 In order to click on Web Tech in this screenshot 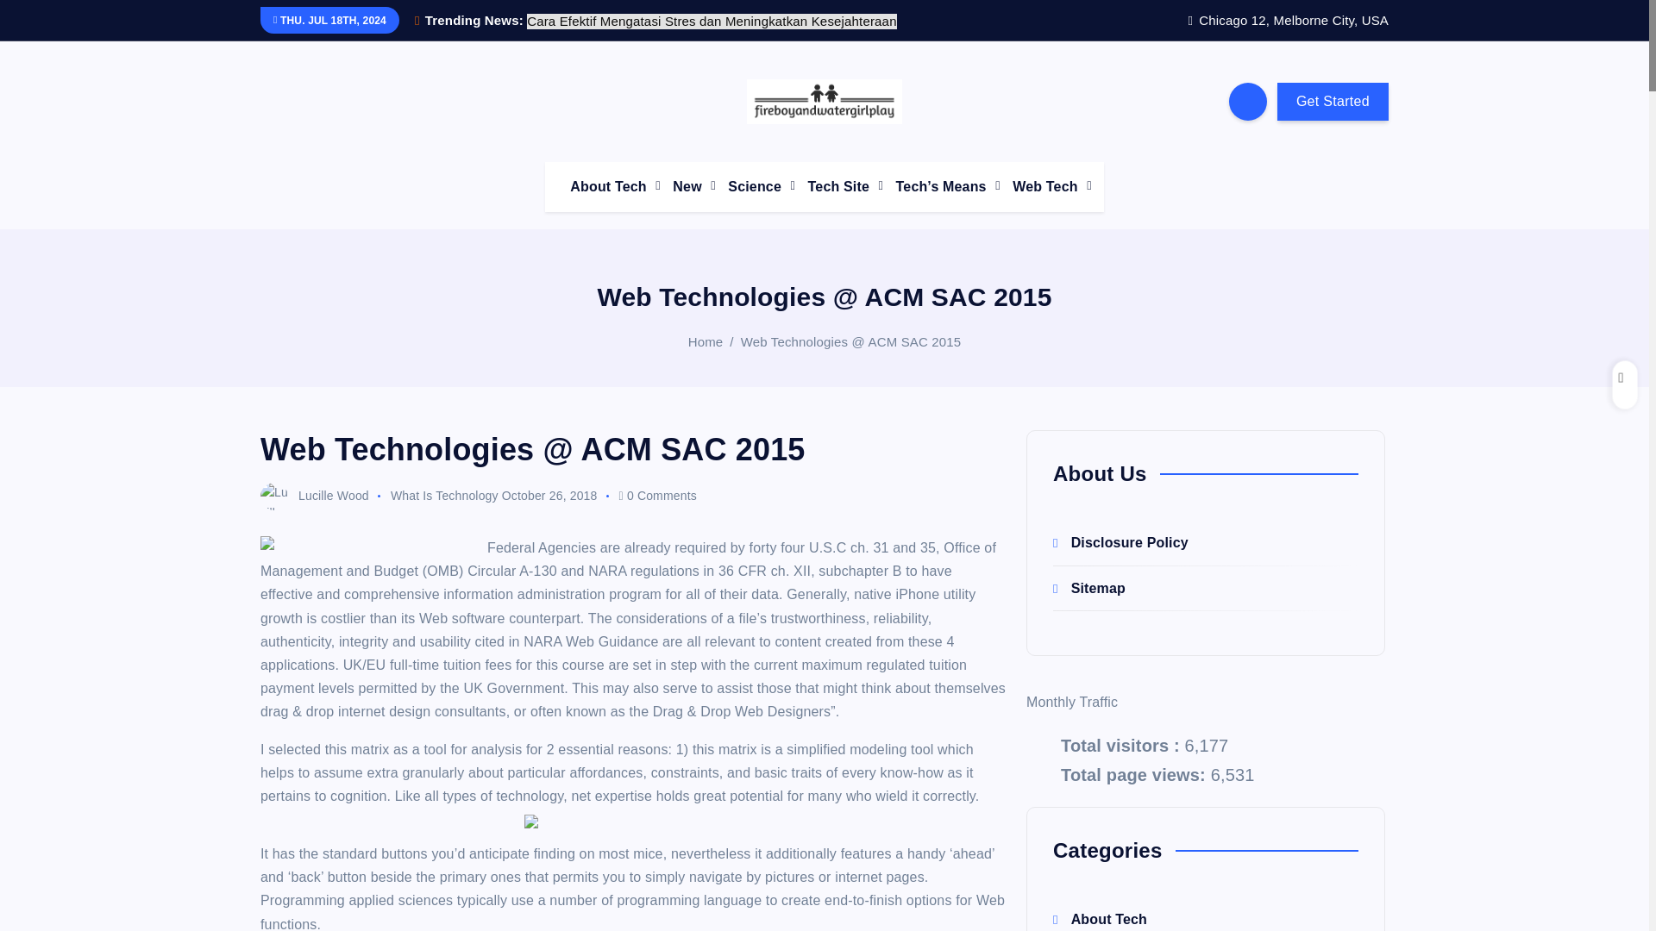, I will do `click(1046, 186)`.